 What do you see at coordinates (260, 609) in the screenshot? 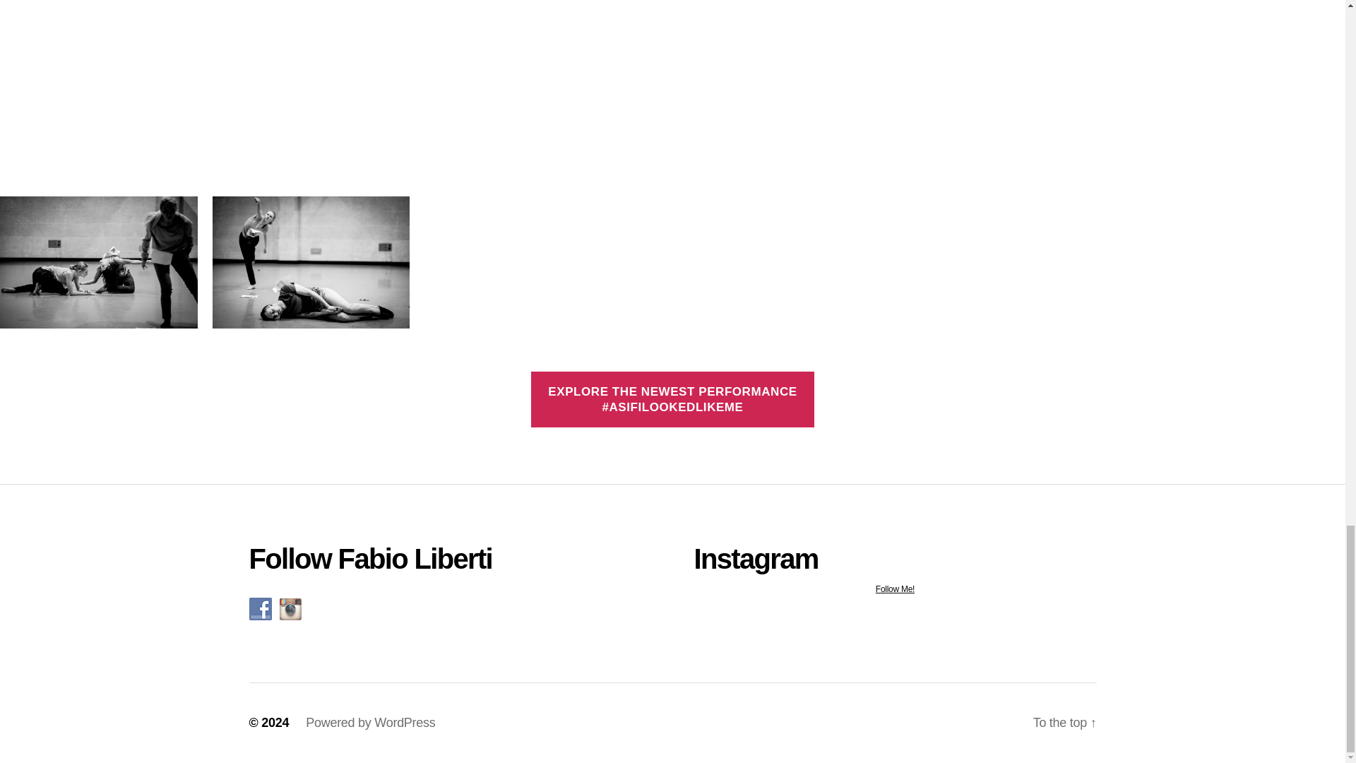
I see `Follow Us on Facebook` at bounding box center [260, 609].